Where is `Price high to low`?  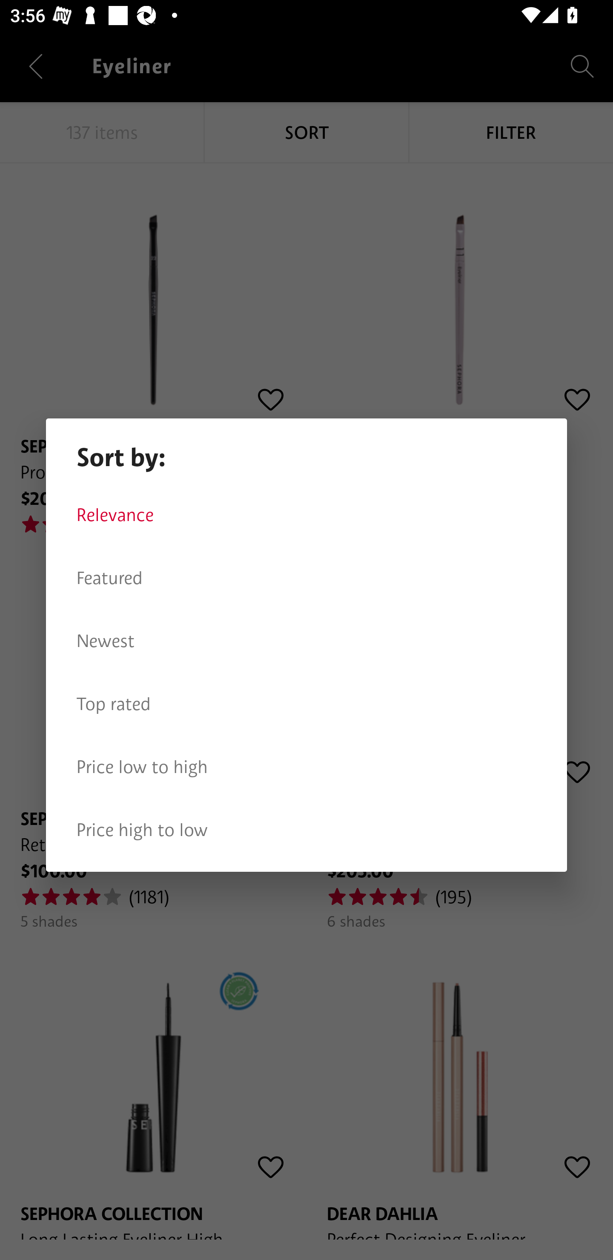
Price high to low is located at coordinates (306, 830).